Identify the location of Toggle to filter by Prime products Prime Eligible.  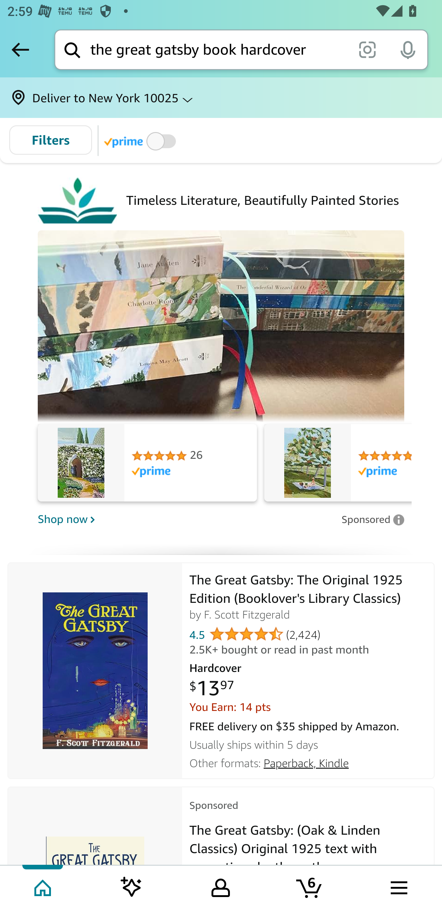
(142, 141).